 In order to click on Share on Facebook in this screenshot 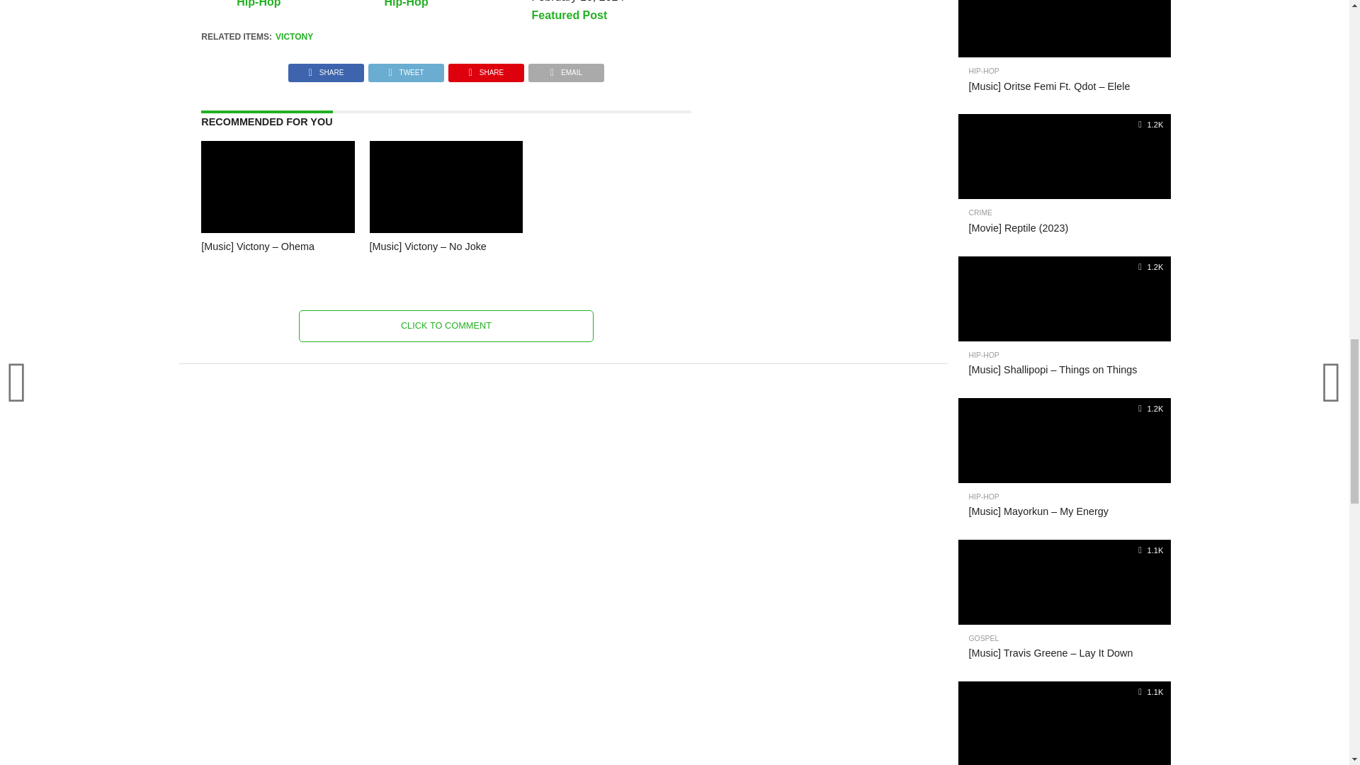, I will do `click(326, 68)`.